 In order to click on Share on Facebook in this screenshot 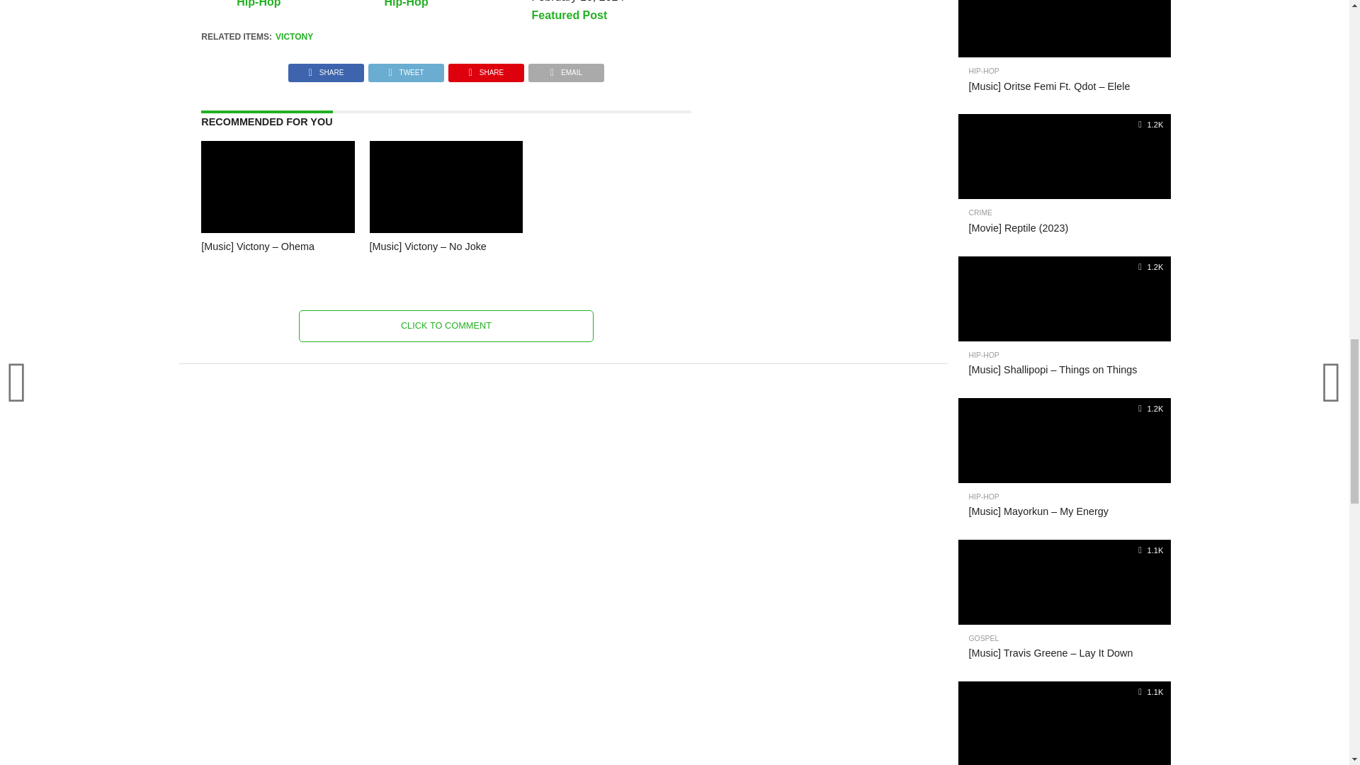, I will do `click(326, 68)`.